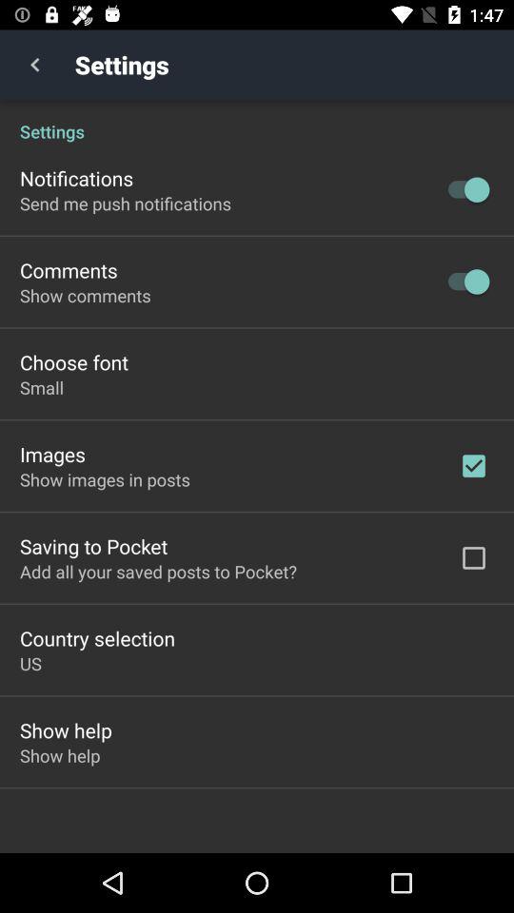 The image size is (514, 913). I want to click on swipe until send me push, so click(126, 204).